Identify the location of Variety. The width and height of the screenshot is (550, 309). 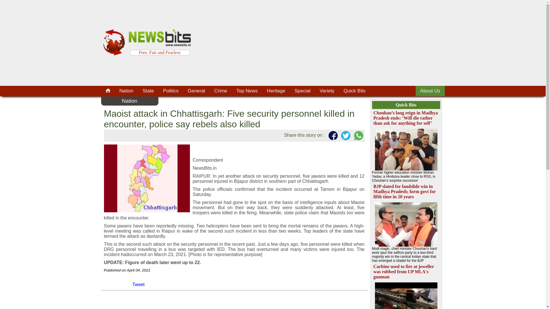
(327, 91).